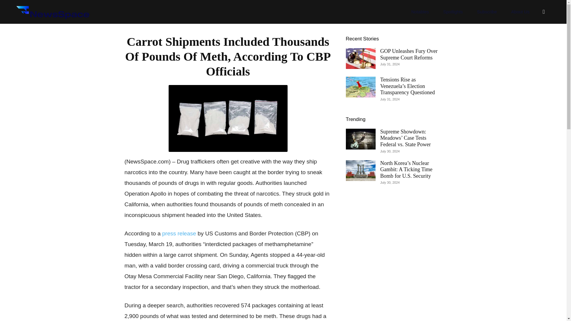  What do you see at coordinates (52, 12) in the screenshot?
I see `News Space` at bounding box center [52, 12].